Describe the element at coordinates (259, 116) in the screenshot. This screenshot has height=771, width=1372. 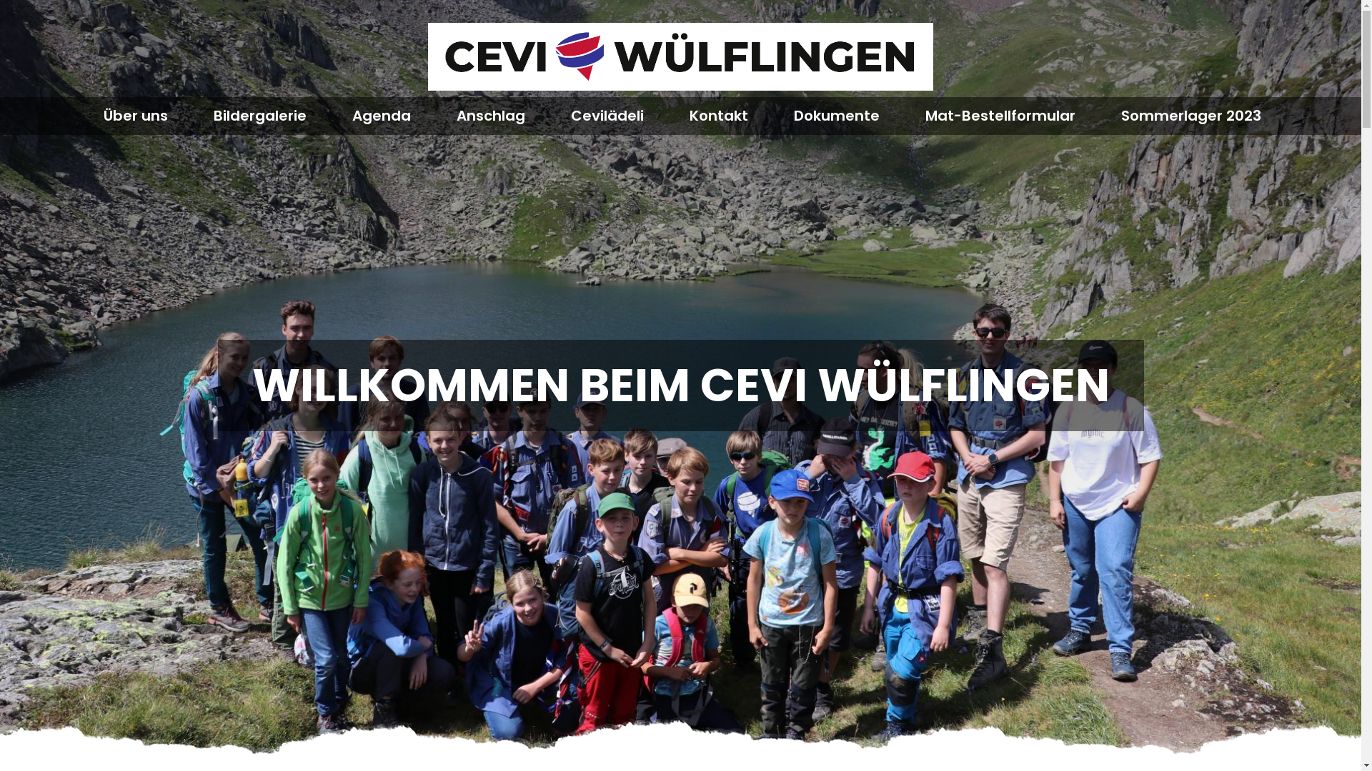
I see `Bildergalerie` at that location.